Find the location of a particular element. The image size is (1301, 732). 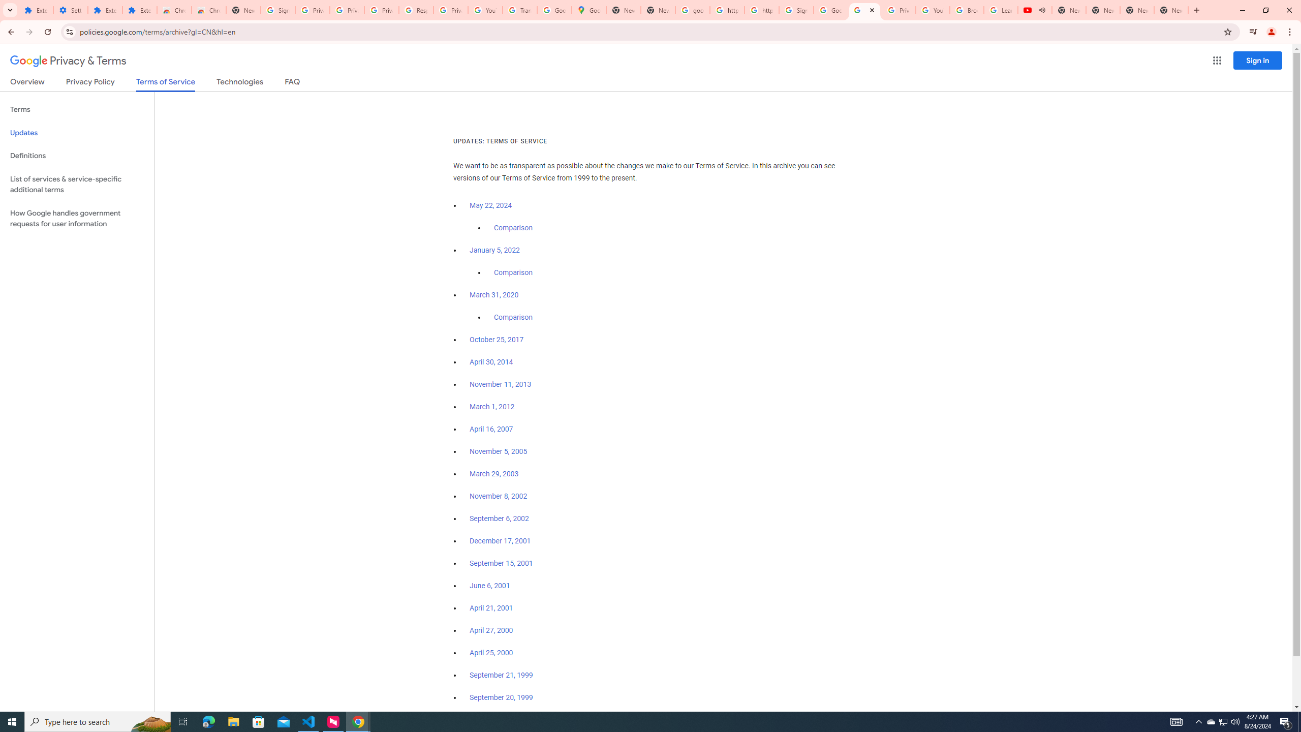

October 25, 2017 is located at coordinates (497, 340).